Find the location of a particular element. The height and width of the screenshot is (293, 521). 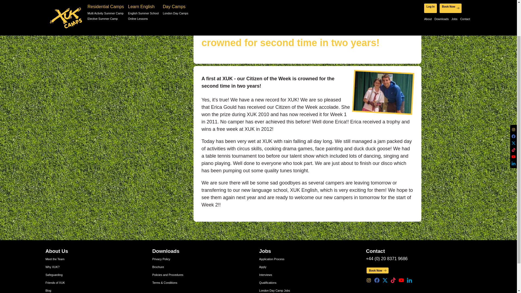

LinkedIn account is located at coordinates (409, 280).